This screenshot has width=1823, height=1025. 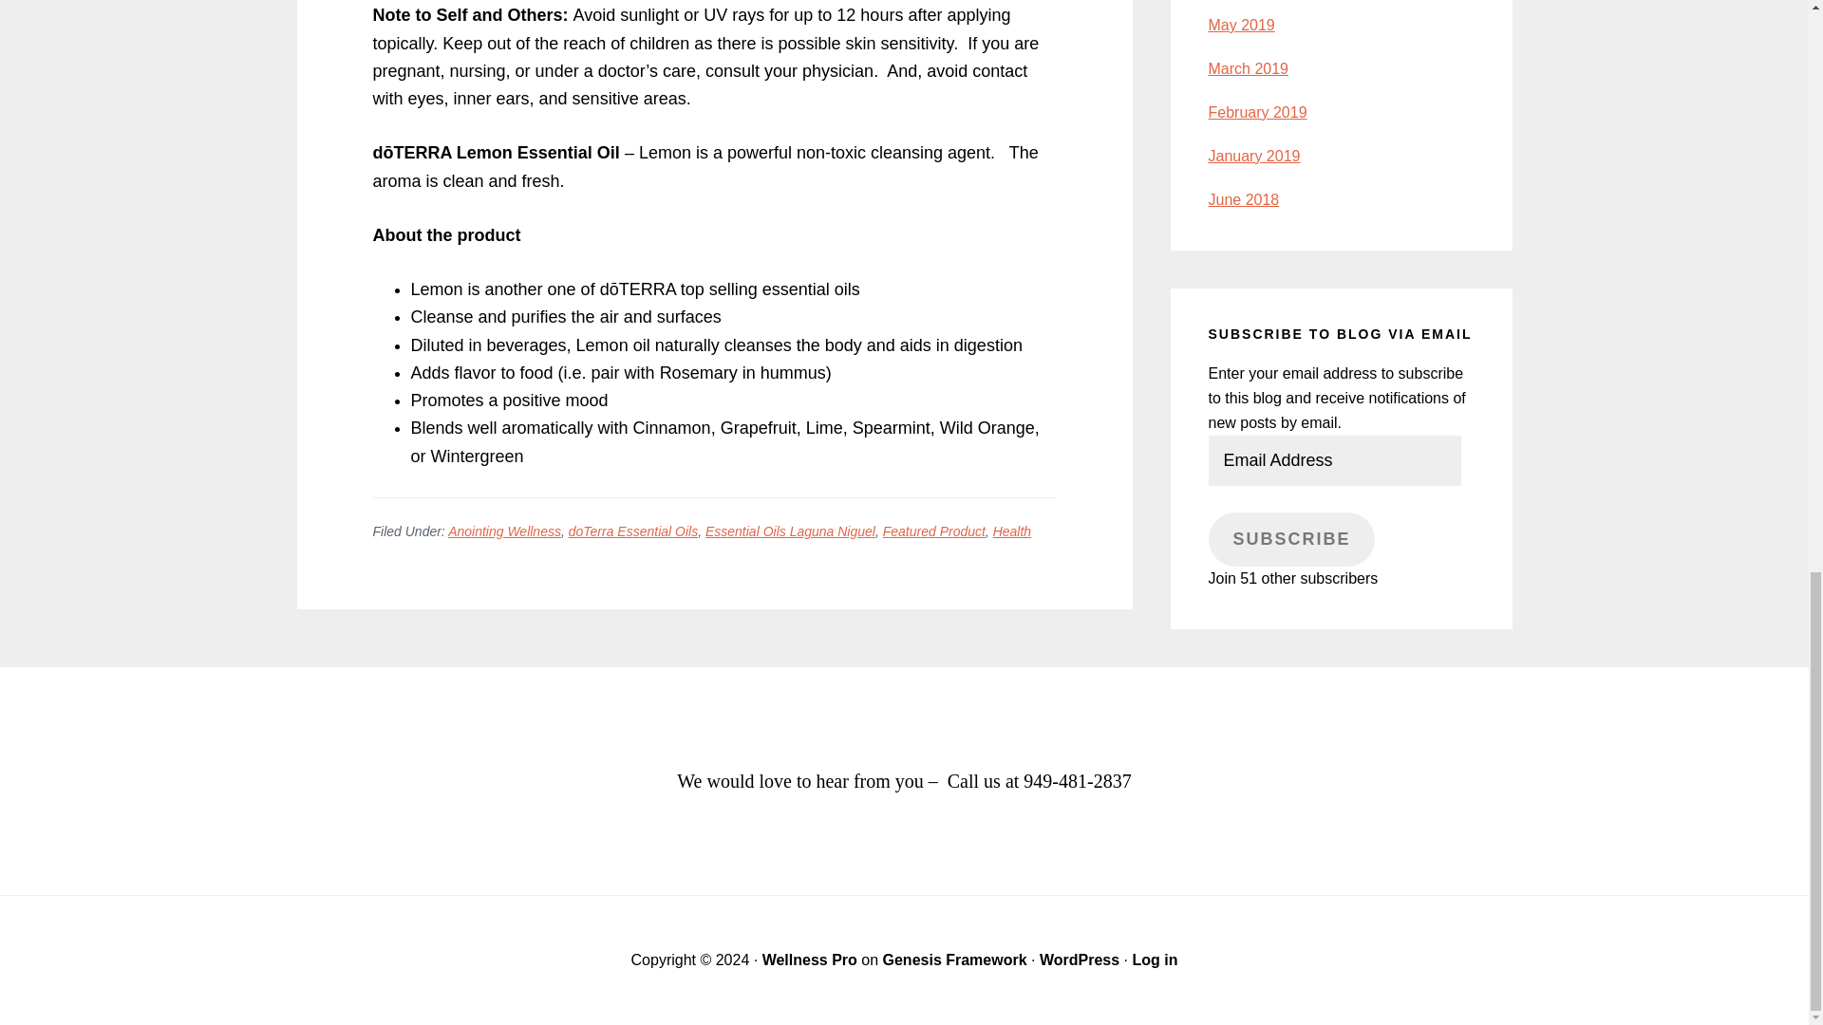 What do you see at coordinates (505, 531) in the screenshot?
I see `Anointing Wellness` at bounding box center [505, 531].